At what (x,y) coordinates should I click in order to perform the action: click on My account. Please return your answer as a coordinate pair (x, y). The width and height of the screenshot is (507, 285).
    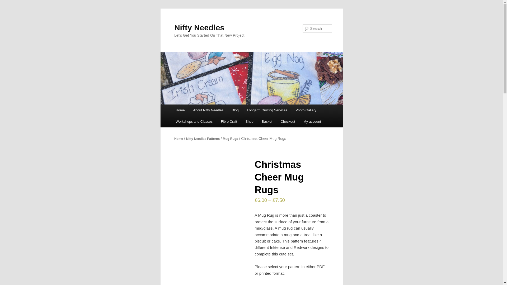
    Looking at the image, I should click on (312, 121).